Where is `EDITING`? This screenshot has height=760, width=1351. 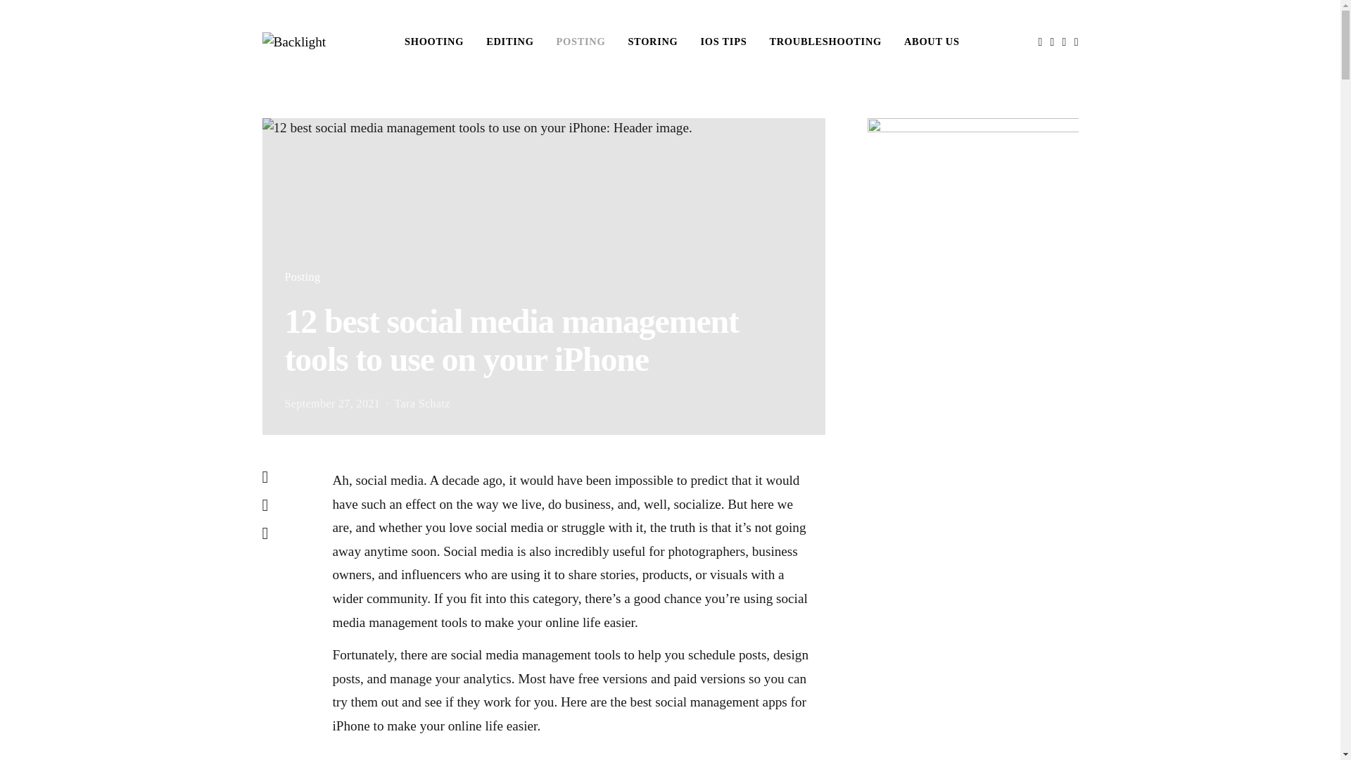
EDITING is located at coordinates (509, 42).